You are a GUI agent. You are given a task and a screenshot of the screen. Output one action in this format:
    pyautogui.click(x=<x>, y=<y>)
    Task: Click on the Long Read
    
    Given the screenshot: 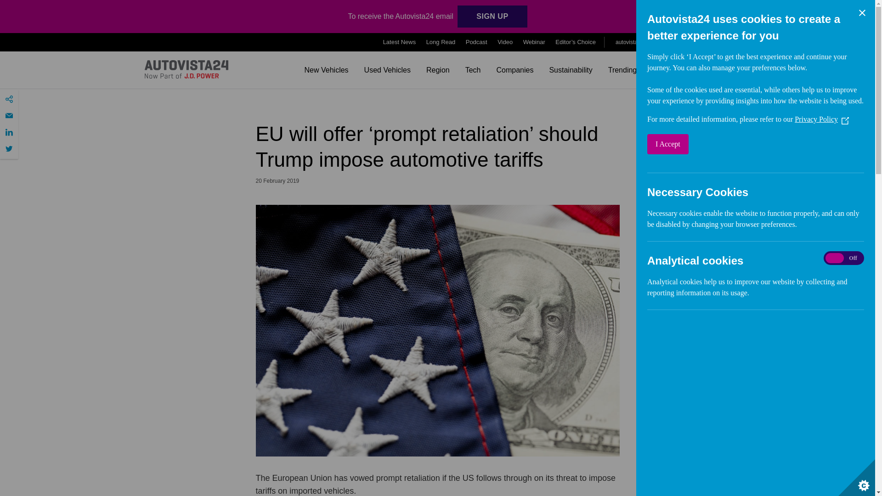 What is the action you would take?
    pyautogui.click(x=441, y=42)
    